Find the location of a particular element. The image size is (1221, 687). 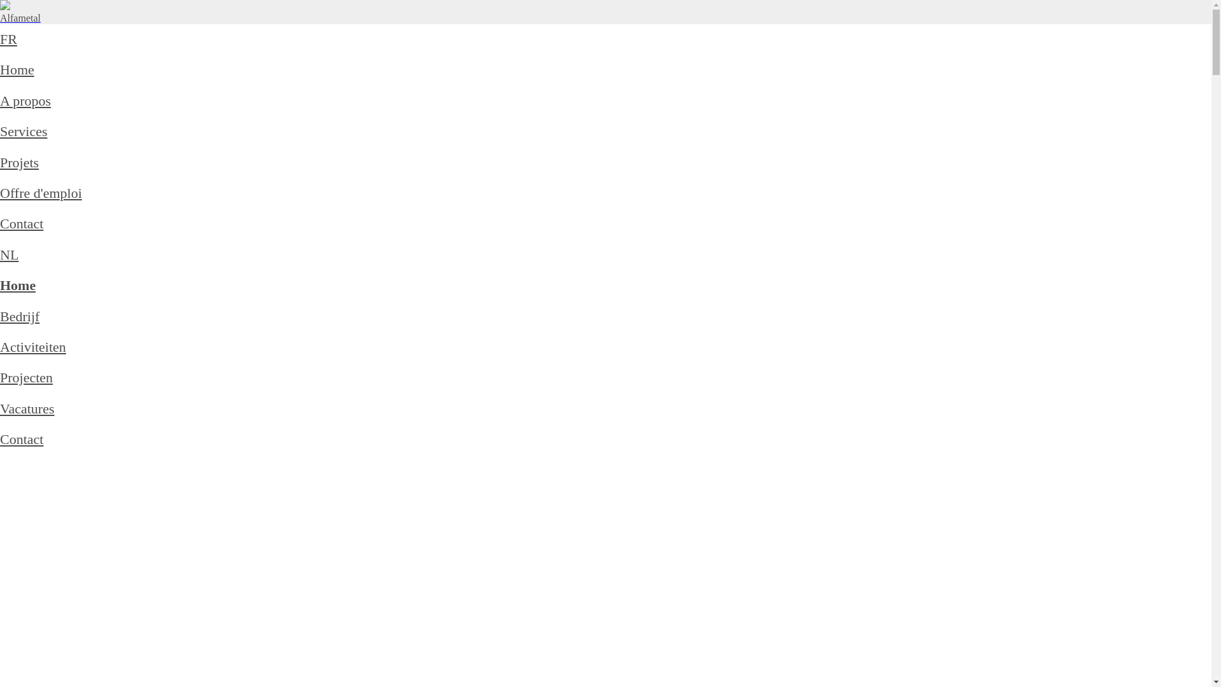

Home is located at coordinates (17, 70).